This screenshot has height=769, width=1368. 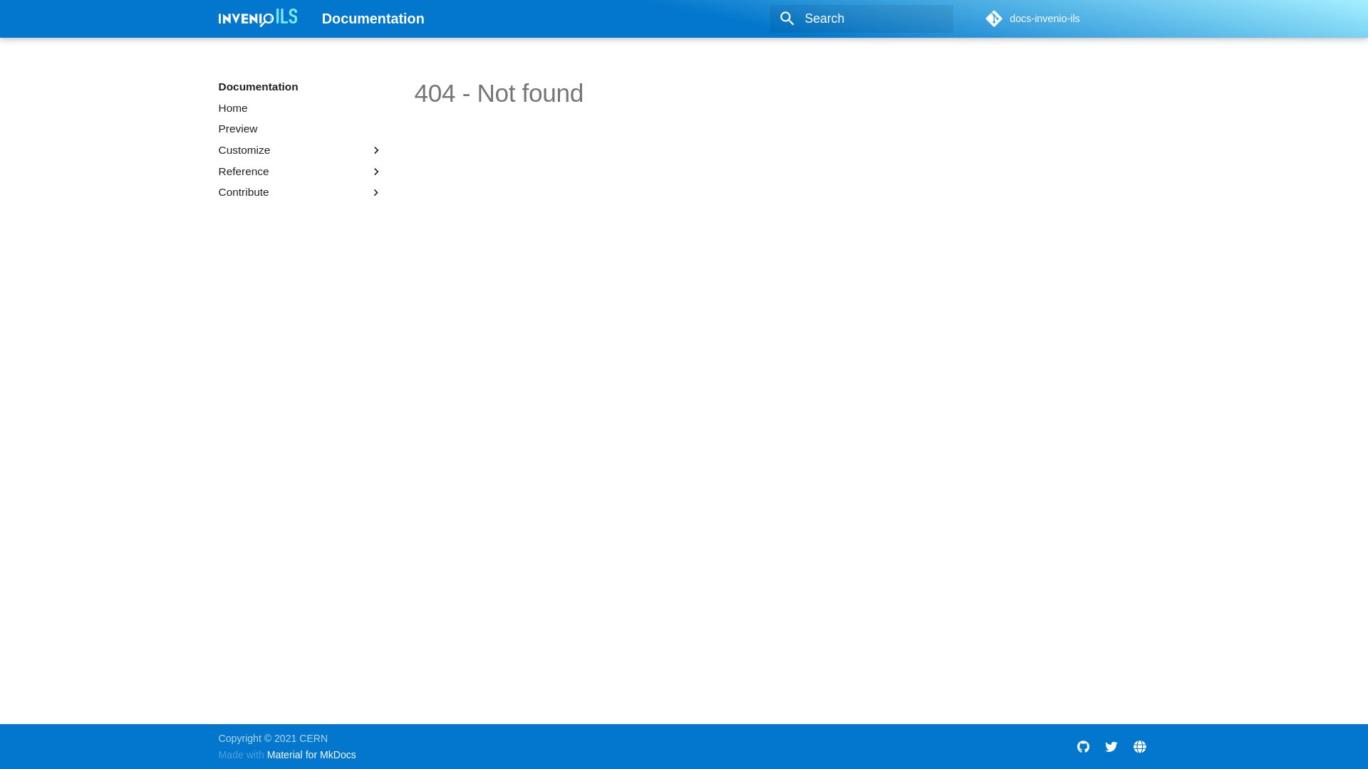 I want to click on inveniosoftware.org, so click(x=1140, y=746).